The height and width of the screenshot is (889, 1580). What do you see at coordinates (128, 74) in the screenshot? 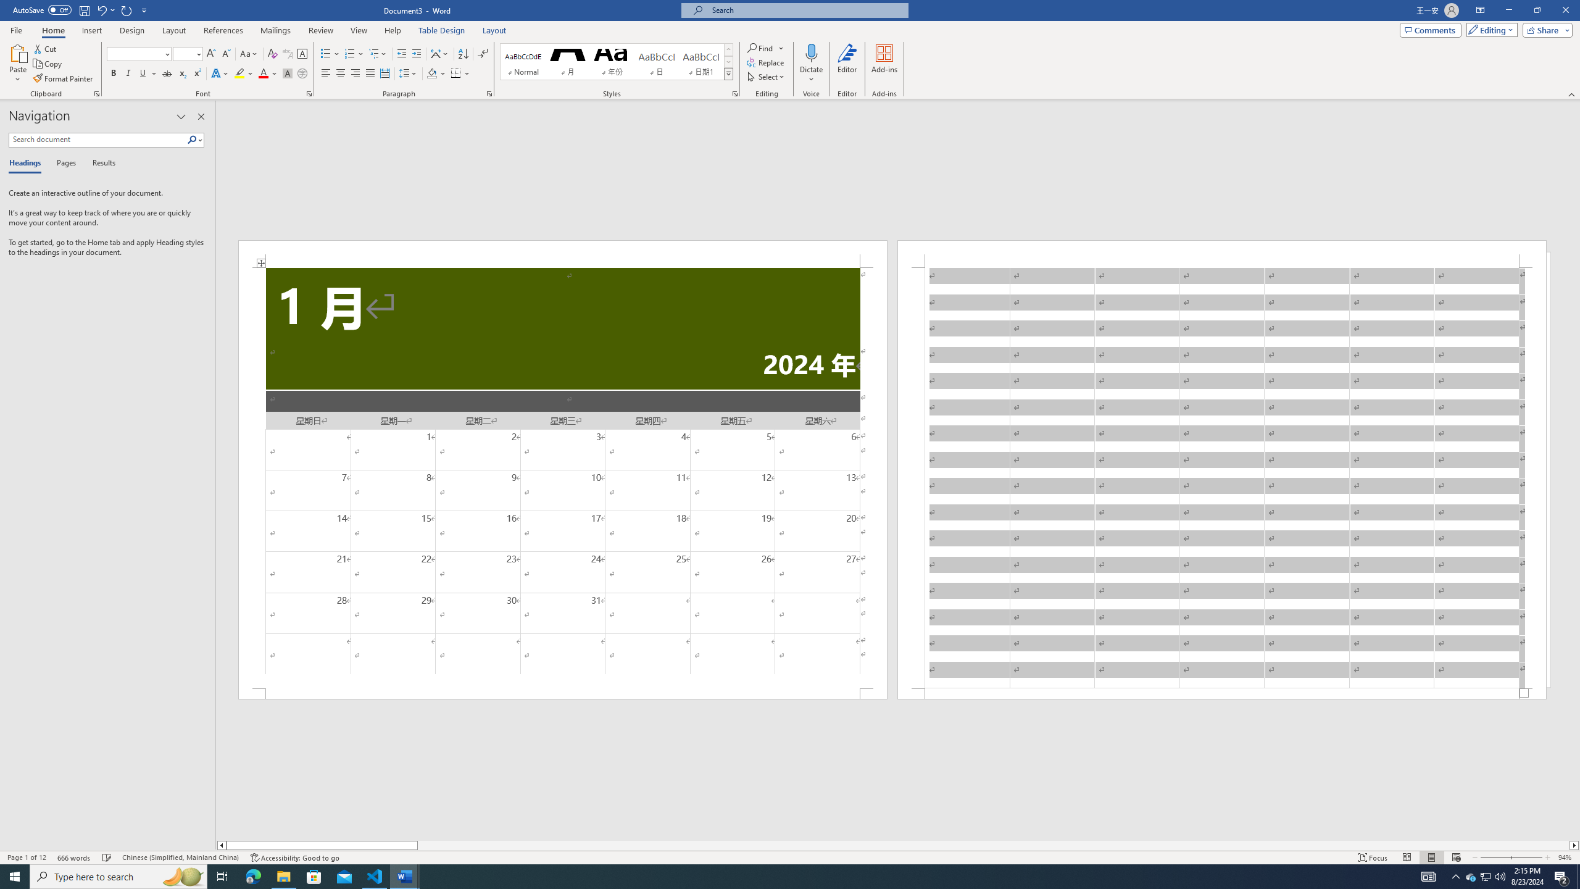
I see `Italic` at bounding box center [128, 74].